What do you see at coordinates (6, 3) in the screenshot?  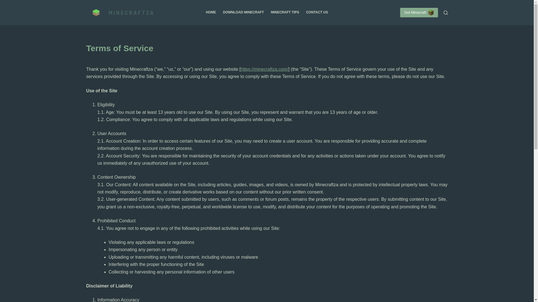 I see `Skip to content` at bounding box center [6, 3].